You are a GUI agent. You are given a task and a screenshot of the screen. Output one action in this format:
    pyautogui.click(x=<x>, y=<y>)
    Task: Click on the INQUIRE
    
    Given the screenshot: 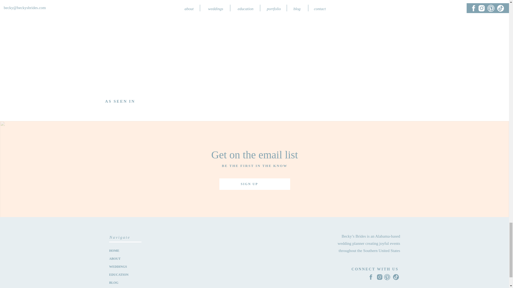 What is the action you would take?
    pyautogui.click(x=125, y=287)
    